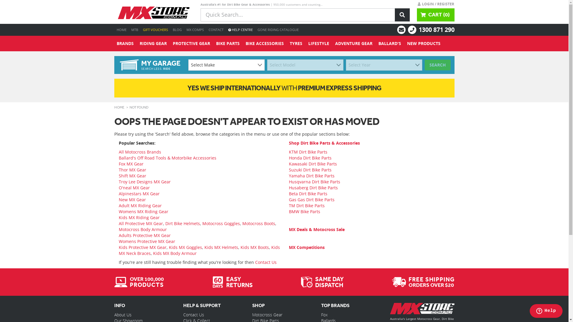 This screenshot has height=322, width=573. Describe the element at coordinates (422, 310) in the screenshot. I see `MXstore Home` at that location.